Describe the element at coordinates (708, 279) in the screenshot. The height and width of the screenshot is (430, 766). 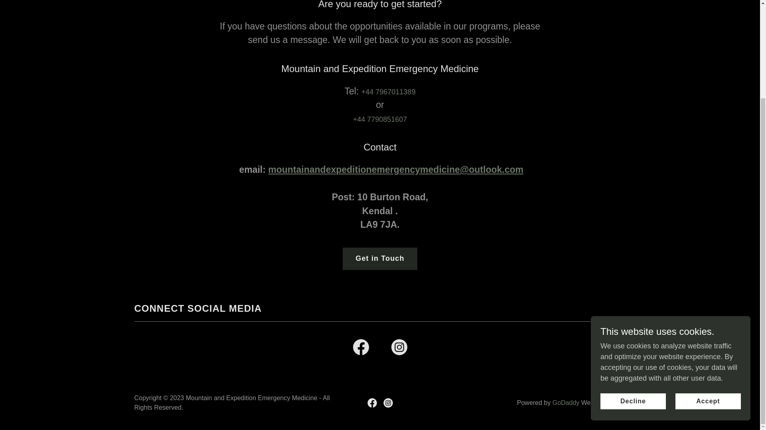
I see `Accept` at that location.